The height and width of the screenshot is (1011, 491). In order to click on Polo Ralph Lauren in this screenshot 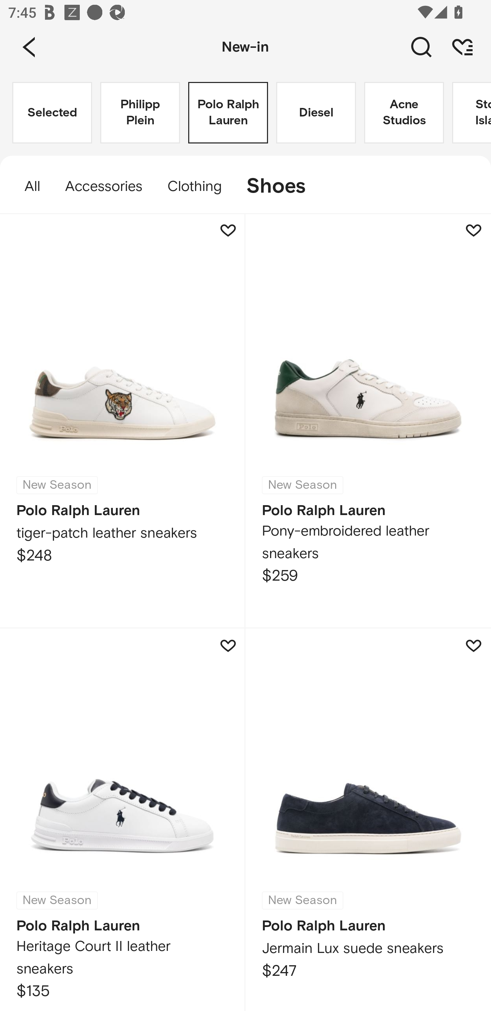, I will do `click(228, 113)`.